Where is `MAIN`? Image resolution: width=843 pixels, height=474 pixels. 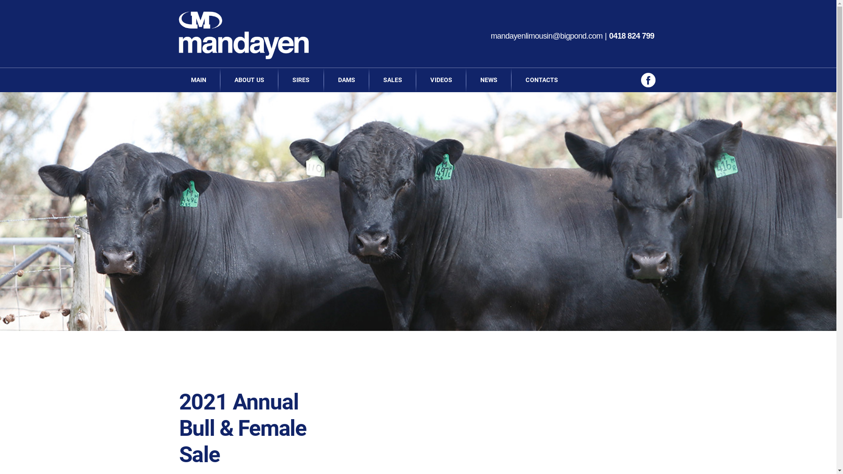 MAIN is located at coordinates (198, 80).